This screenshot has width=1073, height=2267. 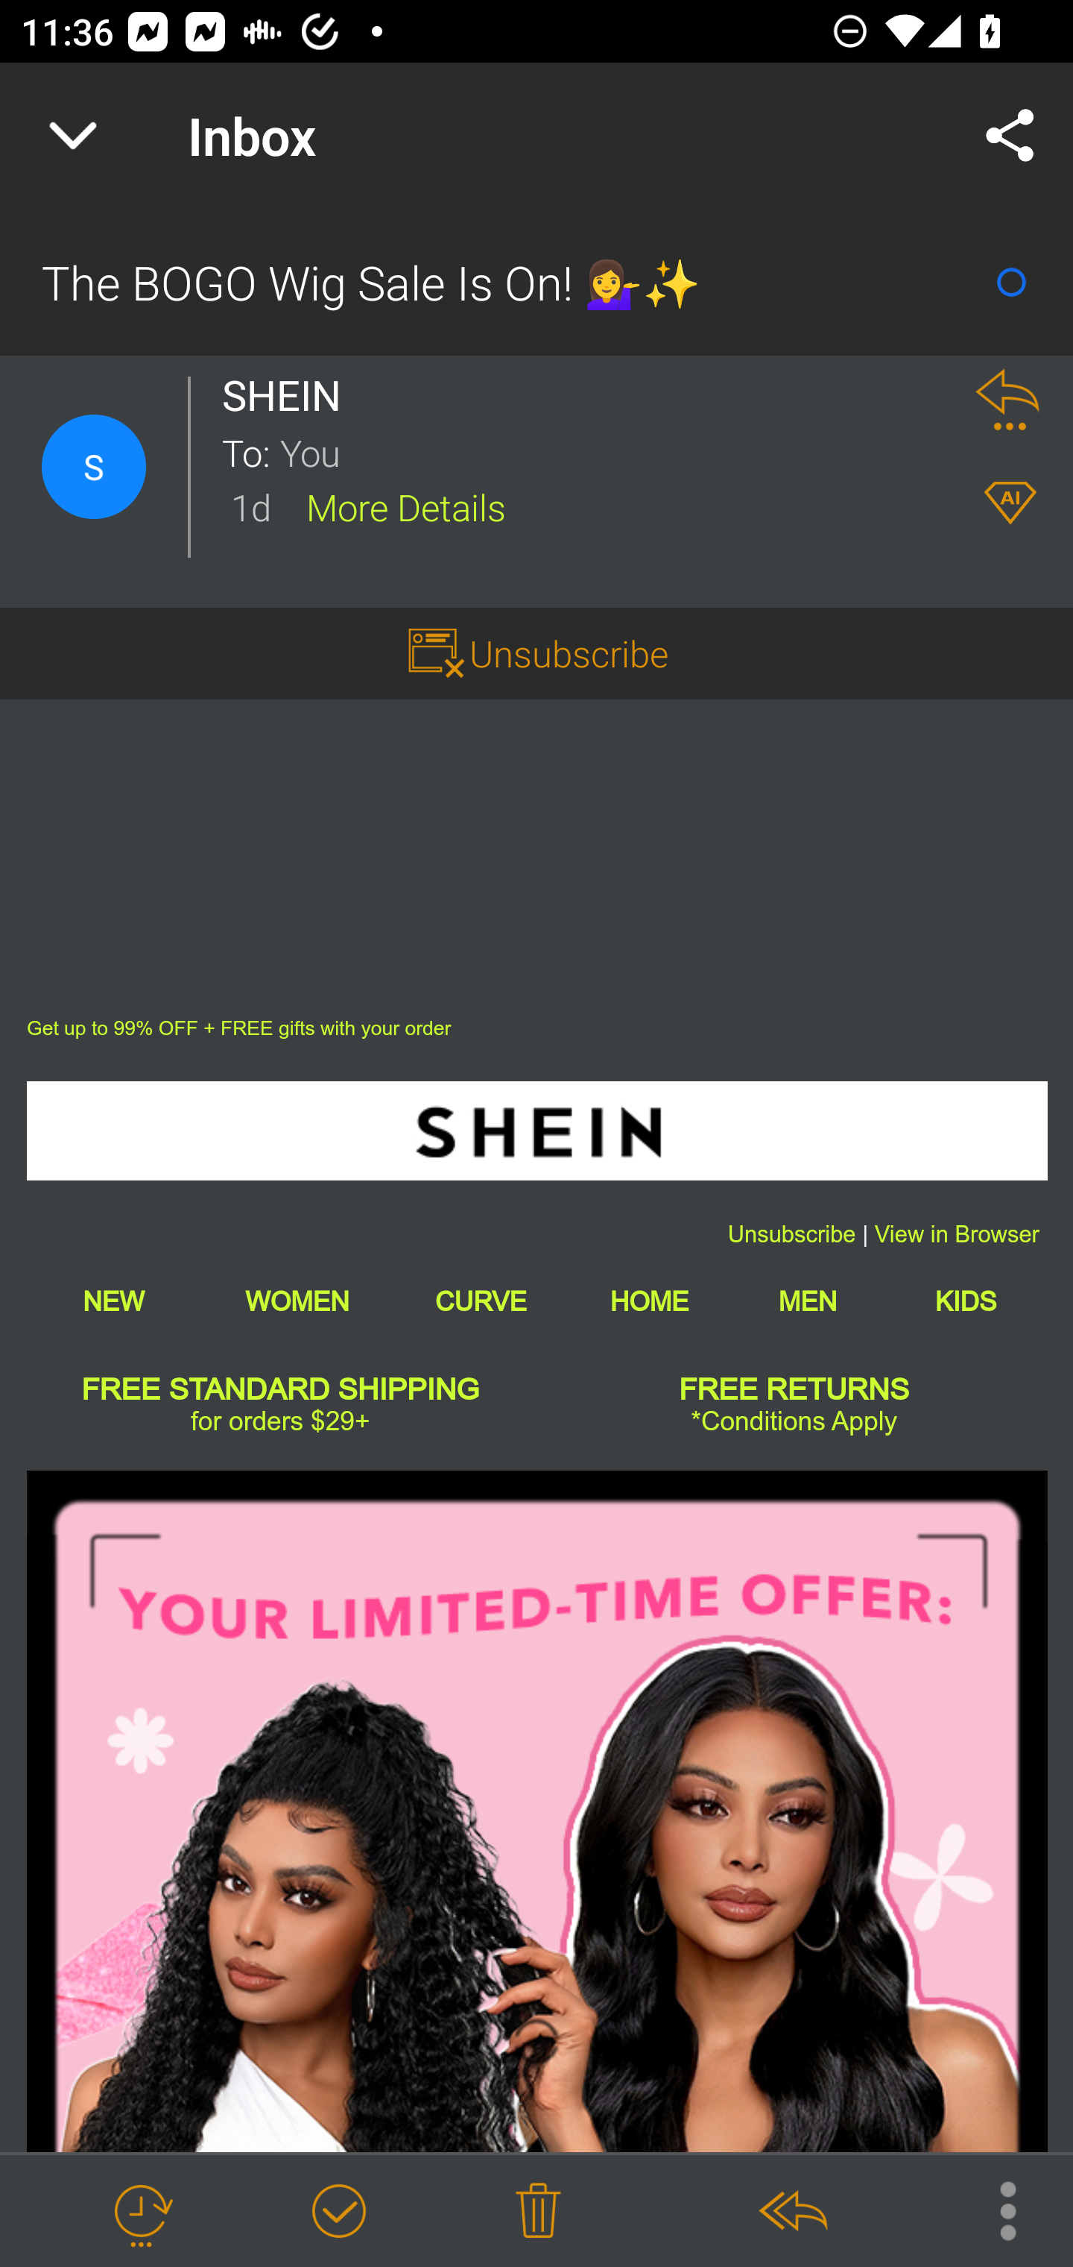 What do you see at coordinates (569, 653) in the screenshot?
I see `Unsubscribe` at bounding box center [569, 653].